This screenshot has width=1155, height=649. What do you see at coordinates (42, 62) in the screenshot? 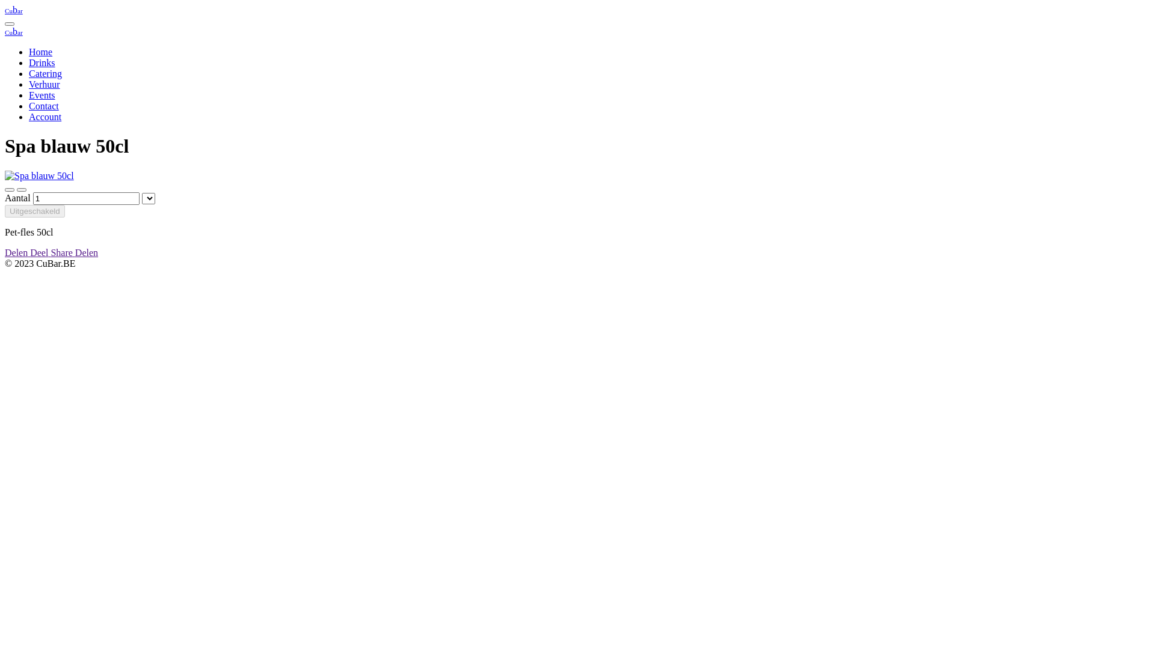
I see `Drinks` at bounding box center [42, 62].